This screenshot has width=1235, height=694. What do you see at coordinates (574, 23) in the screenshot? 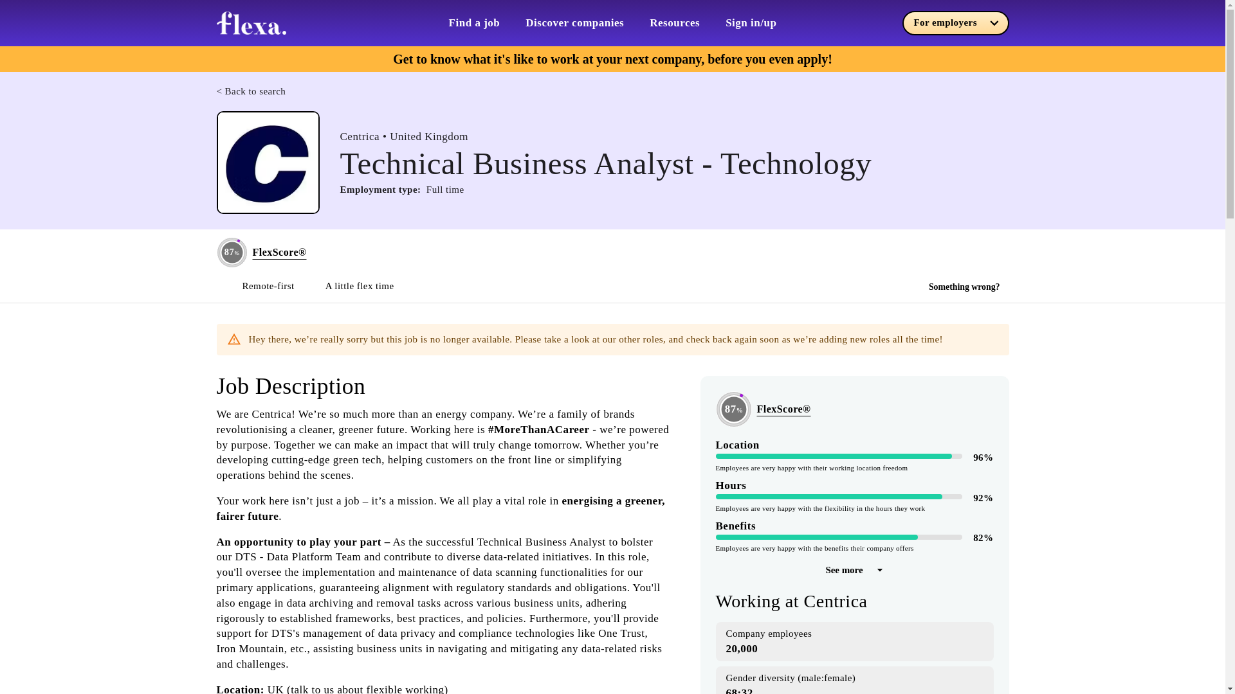
I see `Discover companies` at bounding box center [574, 23].